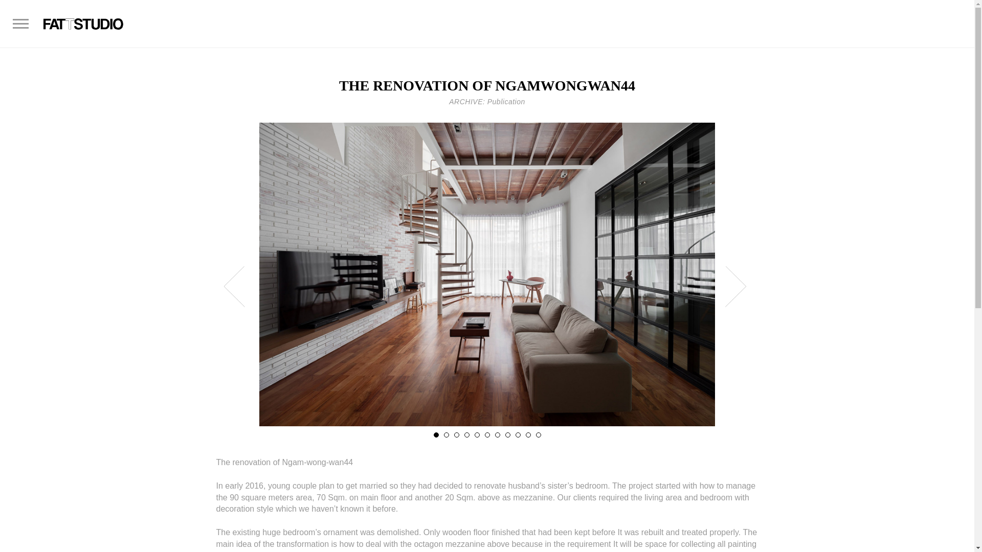 The height and width of the screenshot is (552, 982). I want to click on 3, so click(456, 434).